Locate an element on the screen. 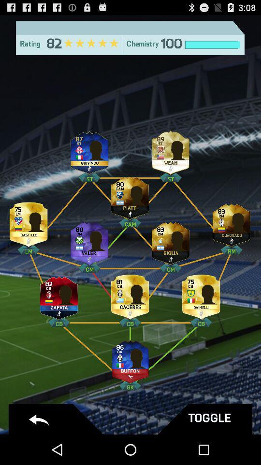  select platti player is located at coordinates (130, 196).